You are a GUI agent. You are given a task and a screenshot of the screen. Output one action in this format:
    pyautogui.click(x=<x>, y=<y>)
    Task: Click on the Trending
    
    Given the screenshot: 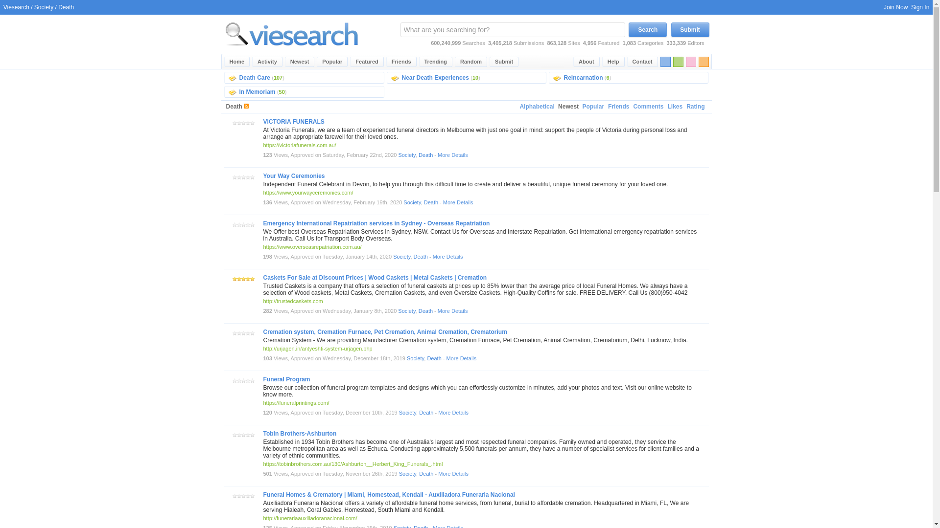 What is the action you would take?
    pyautogui.click(x=436, y=62)
    